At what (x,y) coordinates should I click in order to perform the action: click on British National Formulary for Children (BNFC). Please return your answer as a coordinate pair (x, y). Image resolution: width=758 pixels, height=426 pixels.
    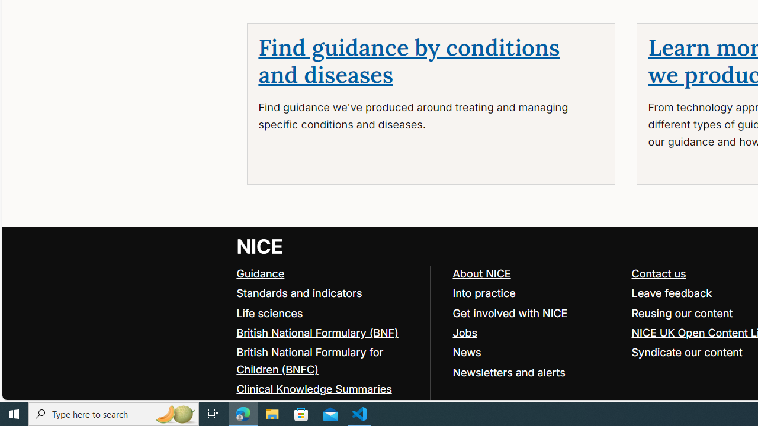
    Looking at the image, I should click on (328, 361).